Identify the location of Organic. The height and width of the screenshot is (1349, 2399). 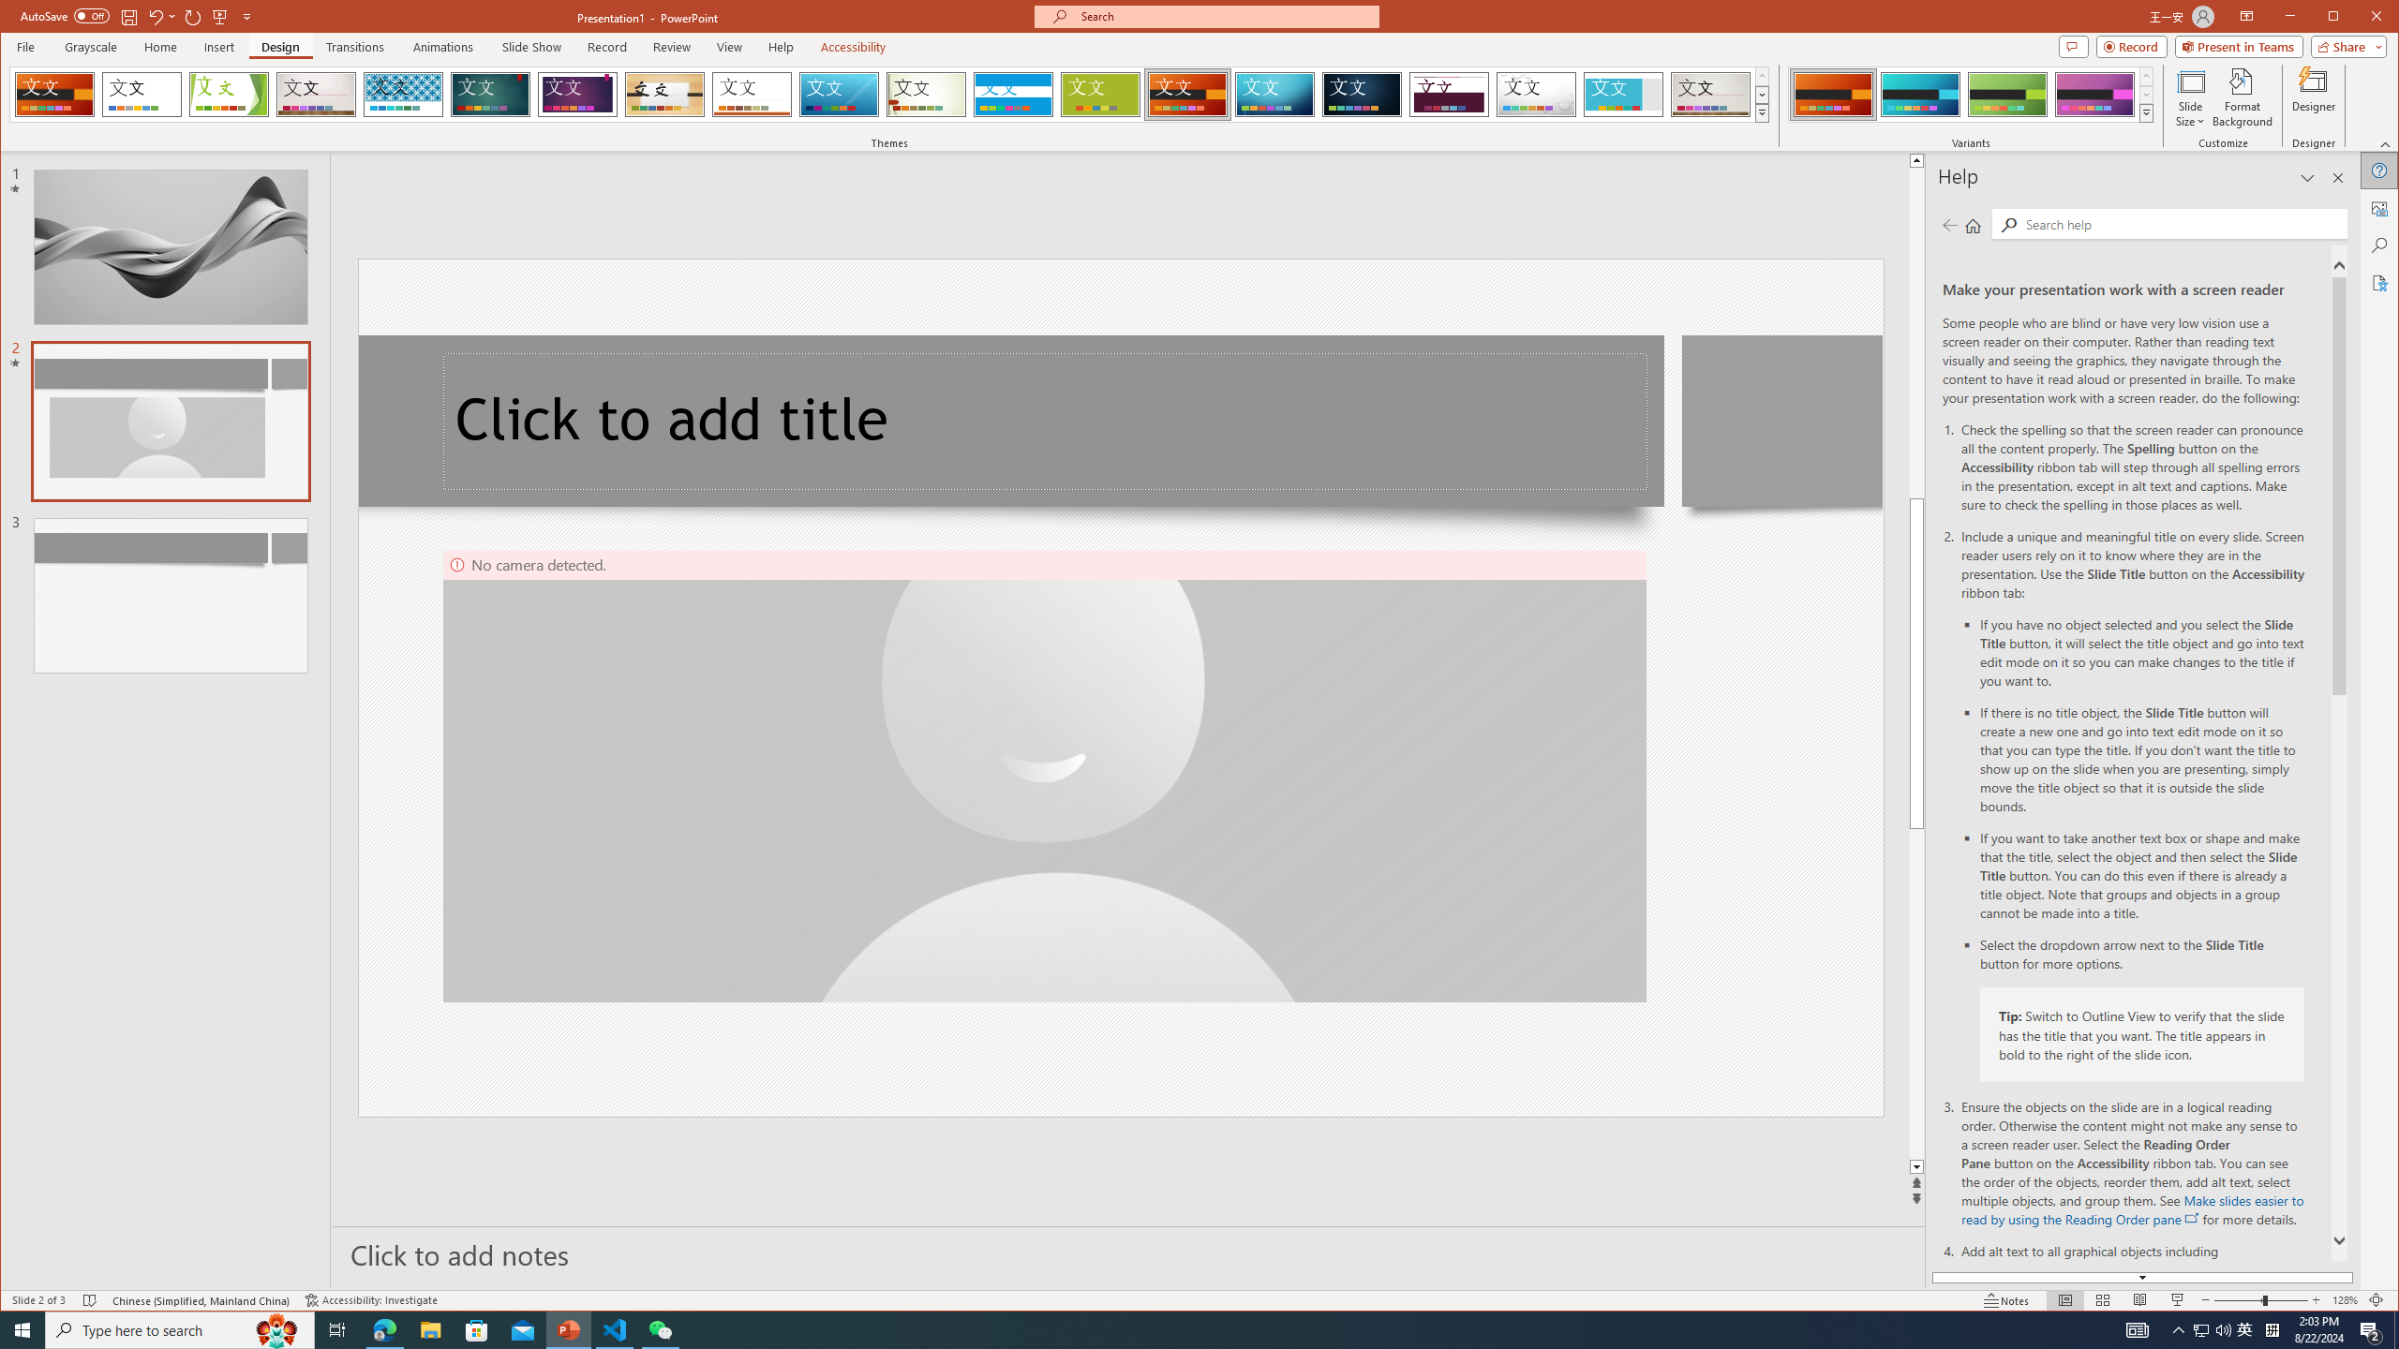
(664, 95).